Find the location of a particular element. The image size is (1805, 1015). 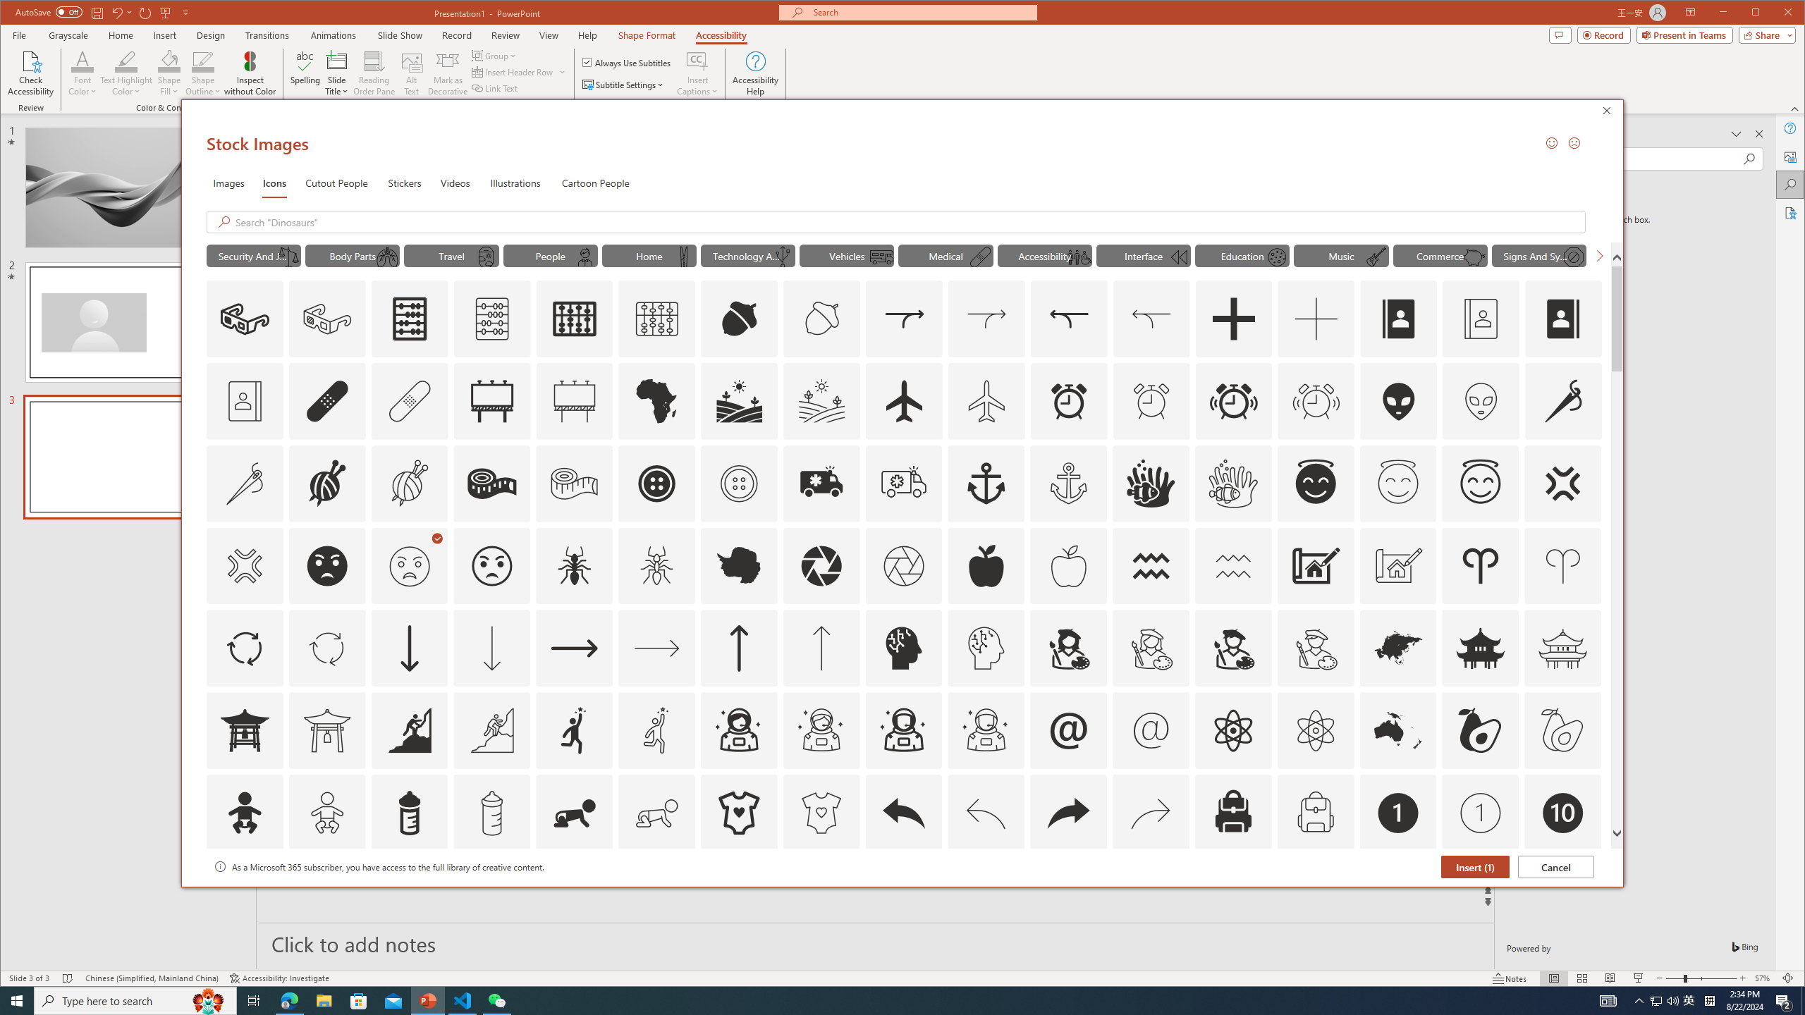

AutomationID: Icons_StopSign_M is located at coordinates (1574, 257).